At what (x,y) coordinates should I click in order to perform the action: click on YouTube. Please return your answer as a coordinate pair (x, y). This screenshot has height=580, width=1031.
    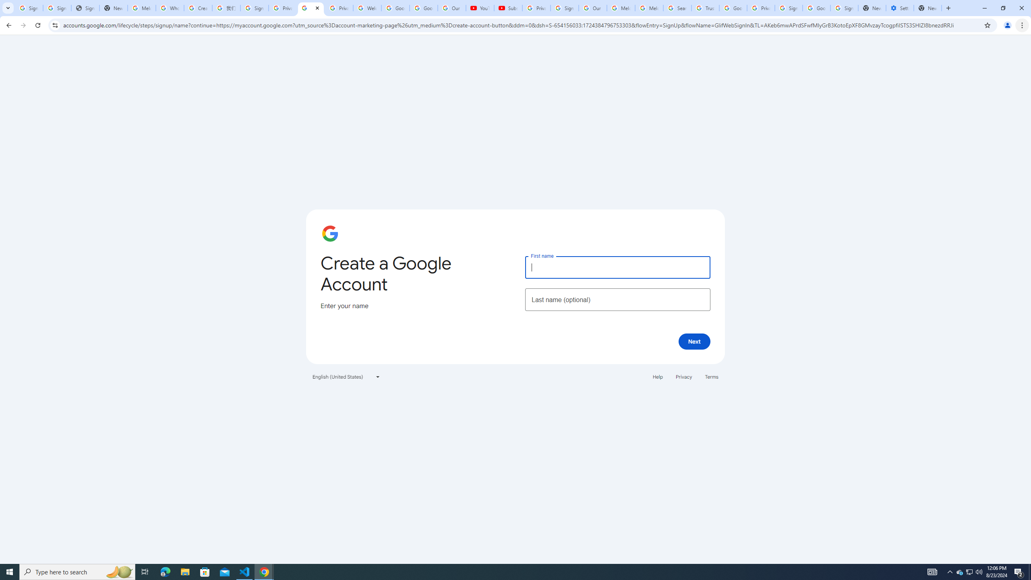
    Looking at the image, I should click on (480, 8).